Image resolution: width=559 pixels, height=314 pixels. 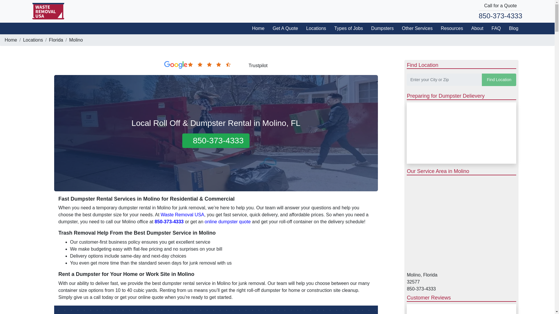 I want to click on Blog, so click(x=511, y=28).